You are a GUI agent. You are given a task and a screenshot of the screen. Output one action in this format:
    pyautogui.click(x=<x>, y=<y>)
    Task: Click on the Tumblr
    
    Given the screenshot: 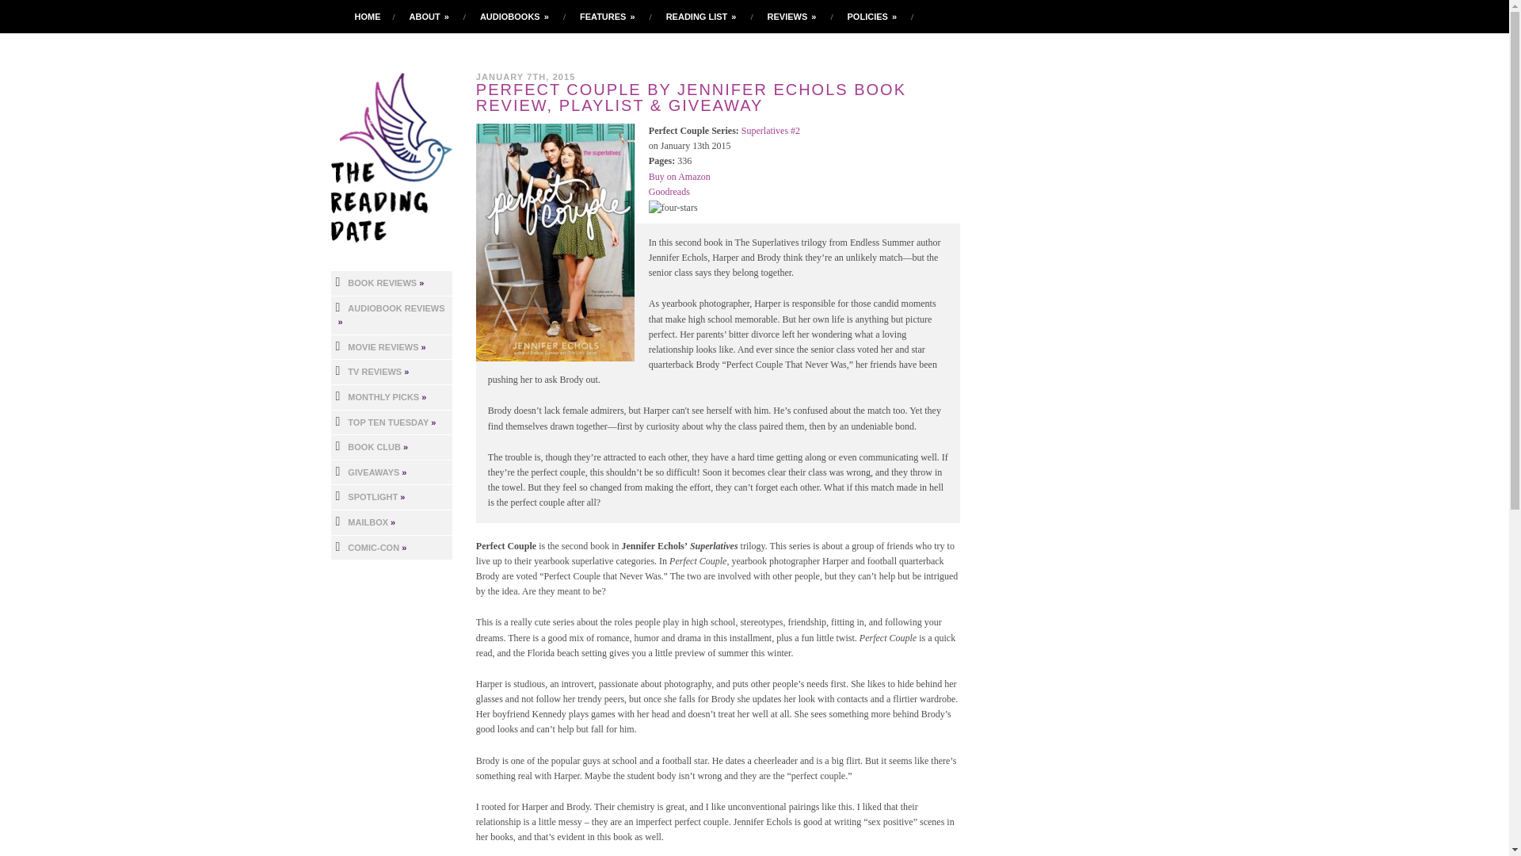 What is the action you would take?
    pyautogui.click(x=1109, y=16)
    